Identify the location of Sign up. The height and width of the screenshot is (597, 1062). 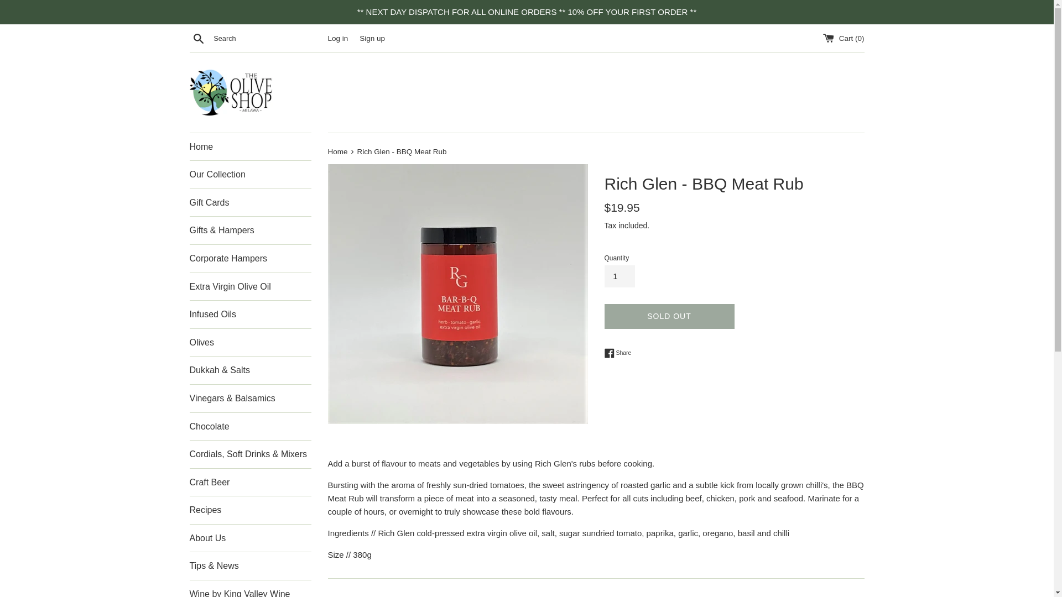
(372, 38).